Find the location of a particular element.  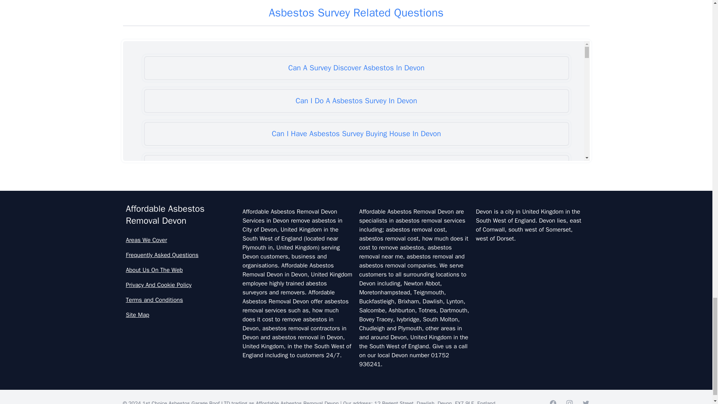

Do Asbestos Surveys Priduce Dyst In Devon is located at coordinates (356, 299).